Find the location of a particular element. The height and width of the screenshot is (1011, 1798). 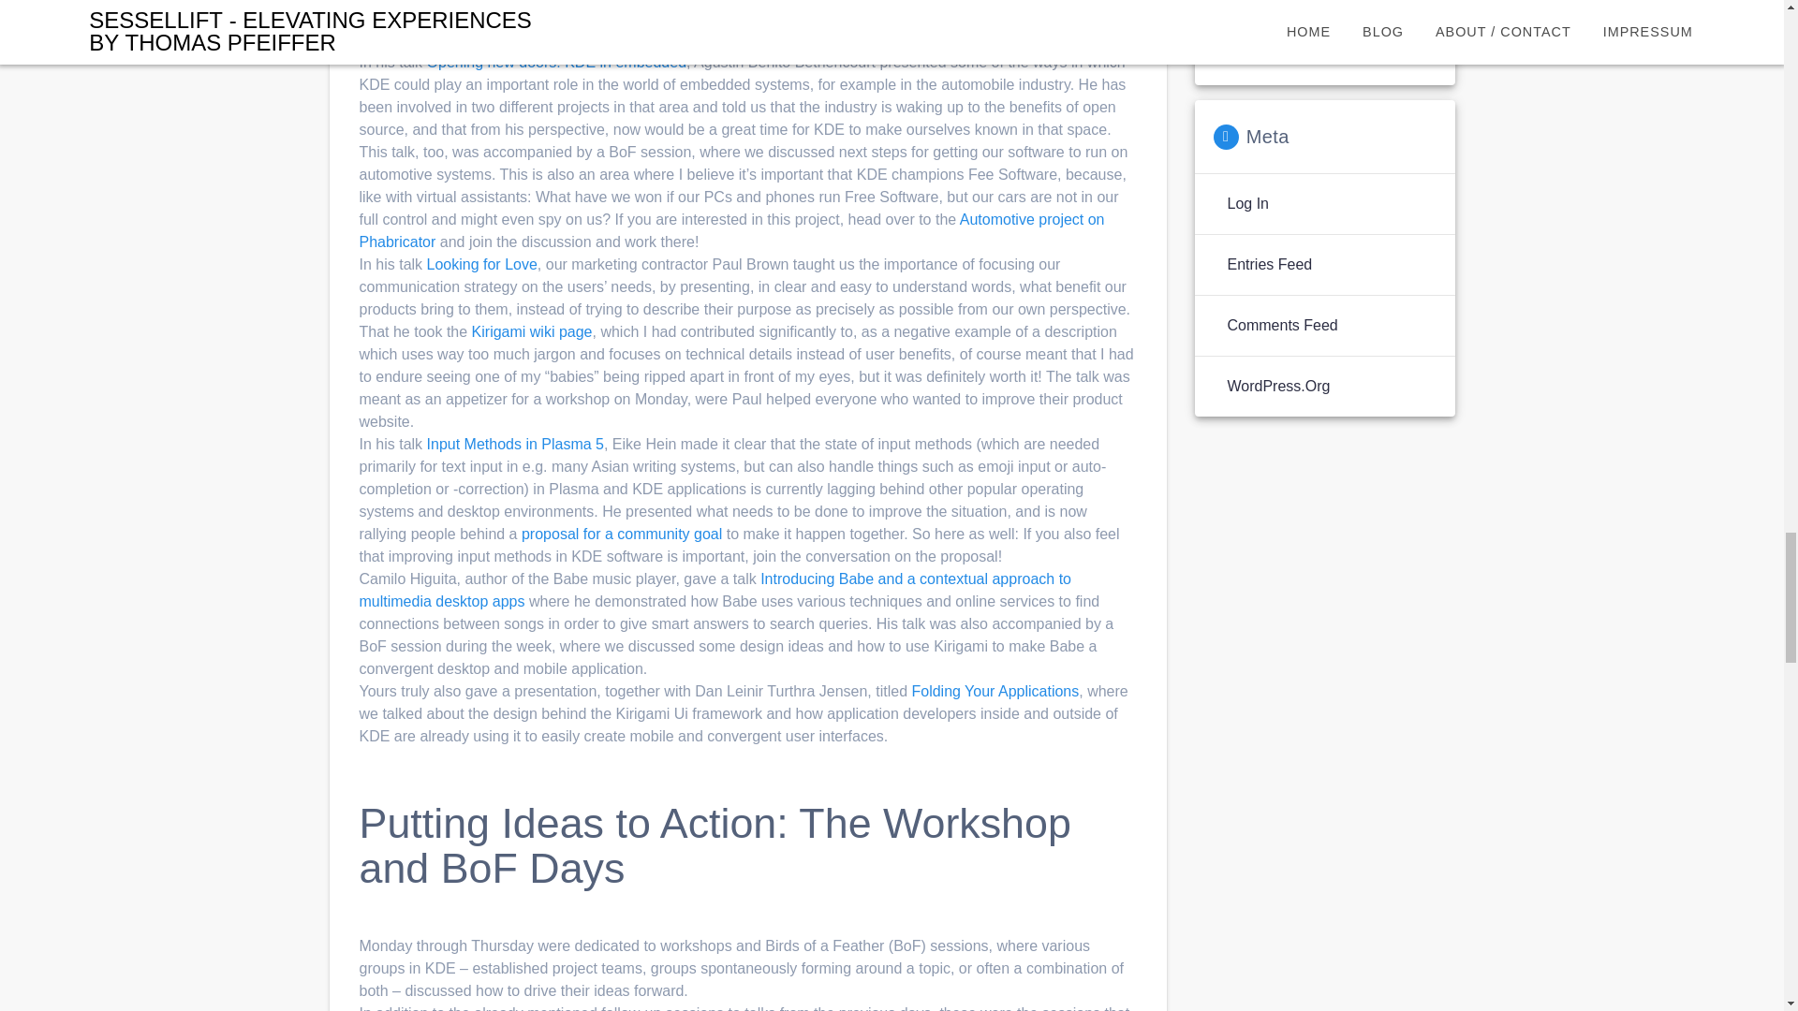

Kirigami wiki page is located at coordinates (532, 331).